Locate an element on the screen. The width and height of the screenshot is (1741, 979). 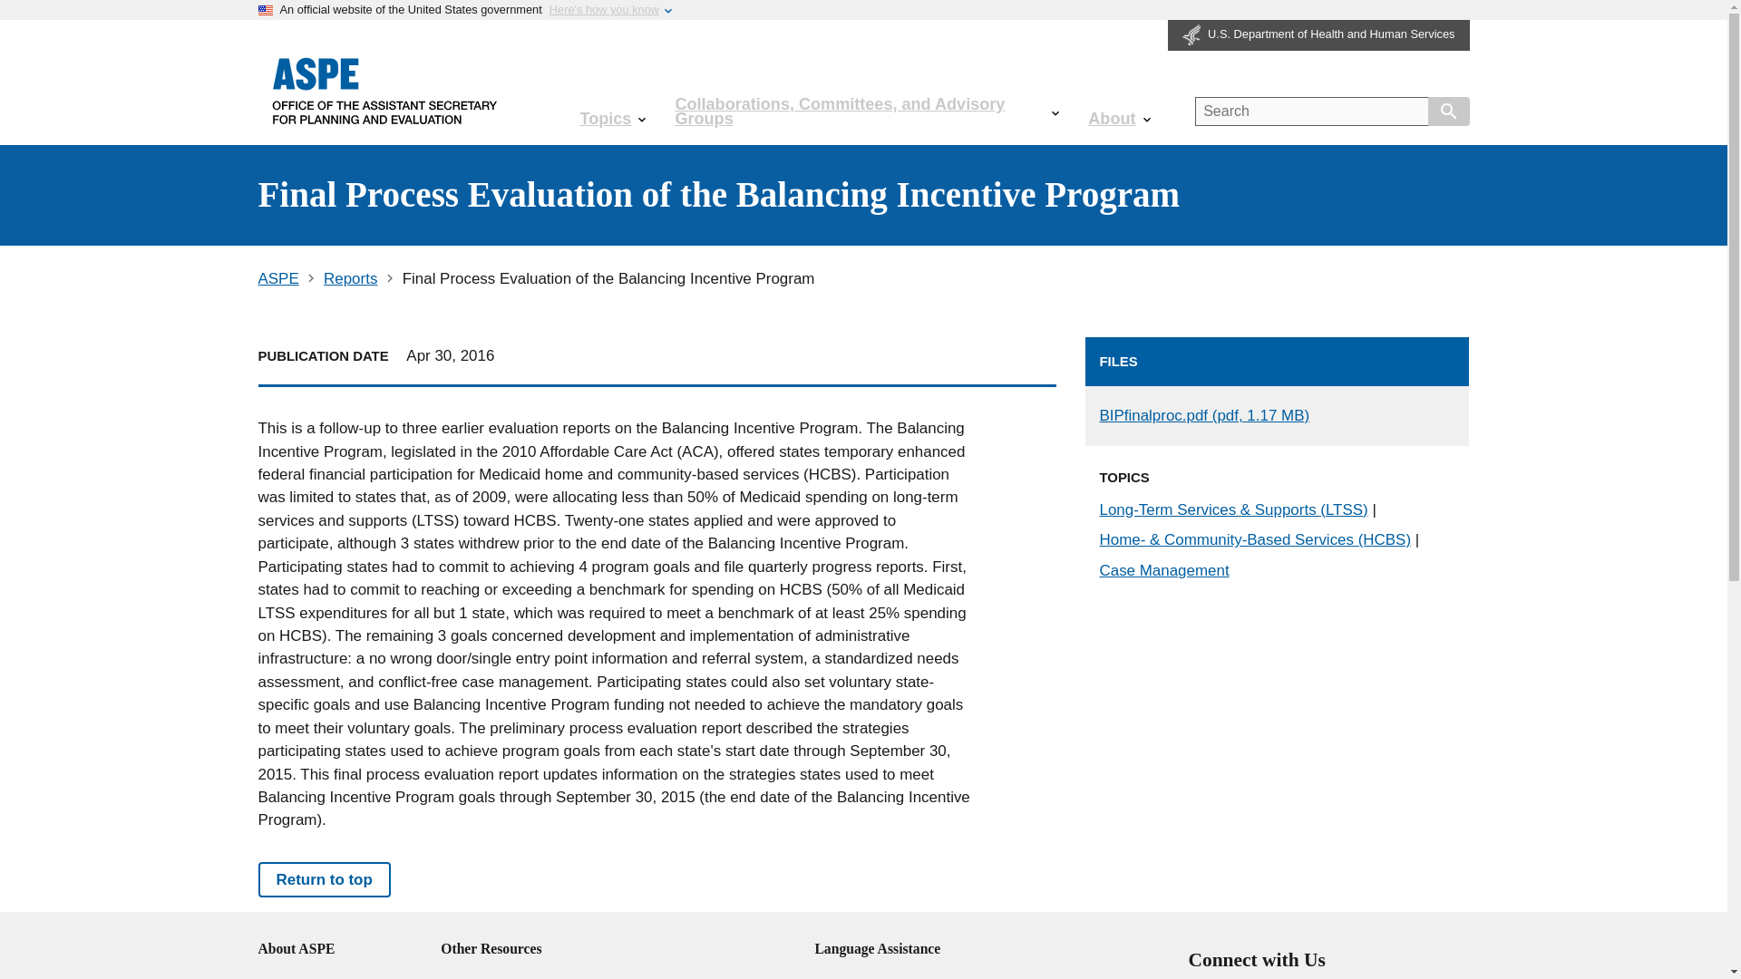
U.S. Department of Health and Human Services is located at coordinates (1318, 34).